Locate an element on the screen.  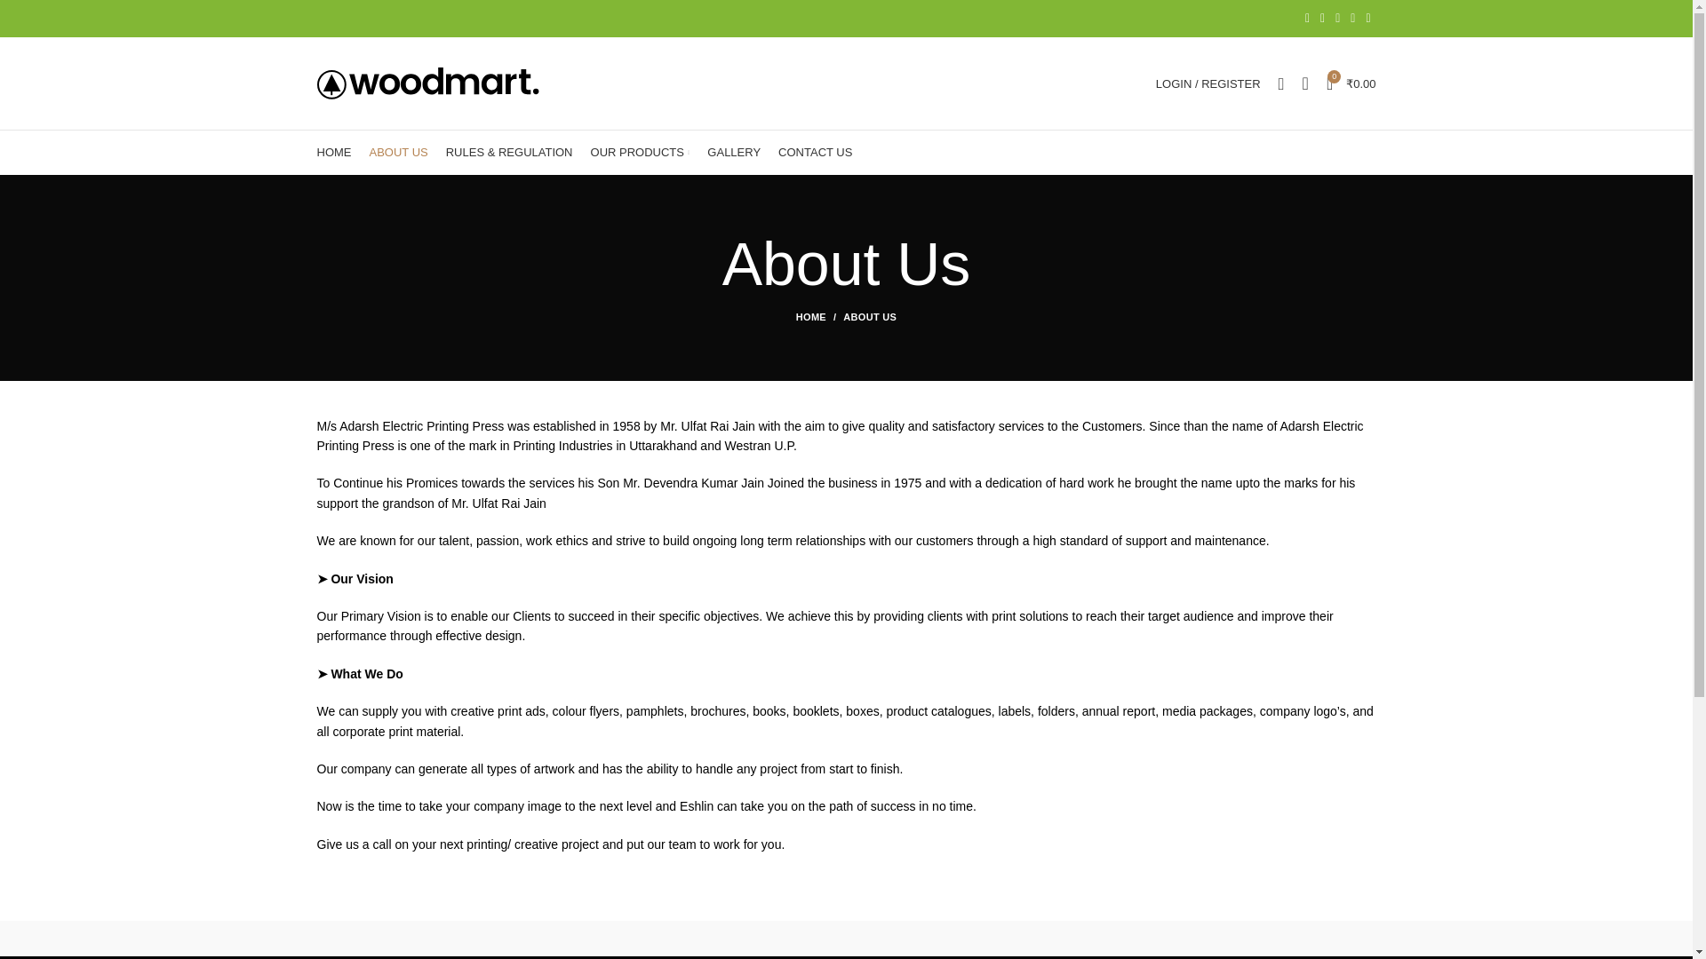
HOME is located at coordinates (333, 153).